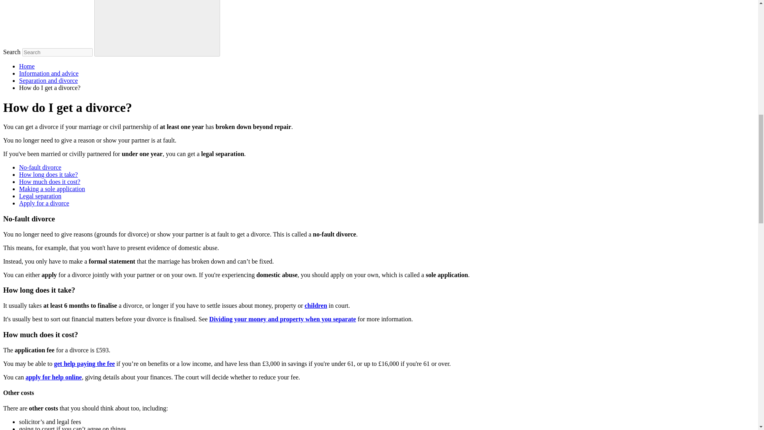  I want to click on Information and advice, so click(49, 73).